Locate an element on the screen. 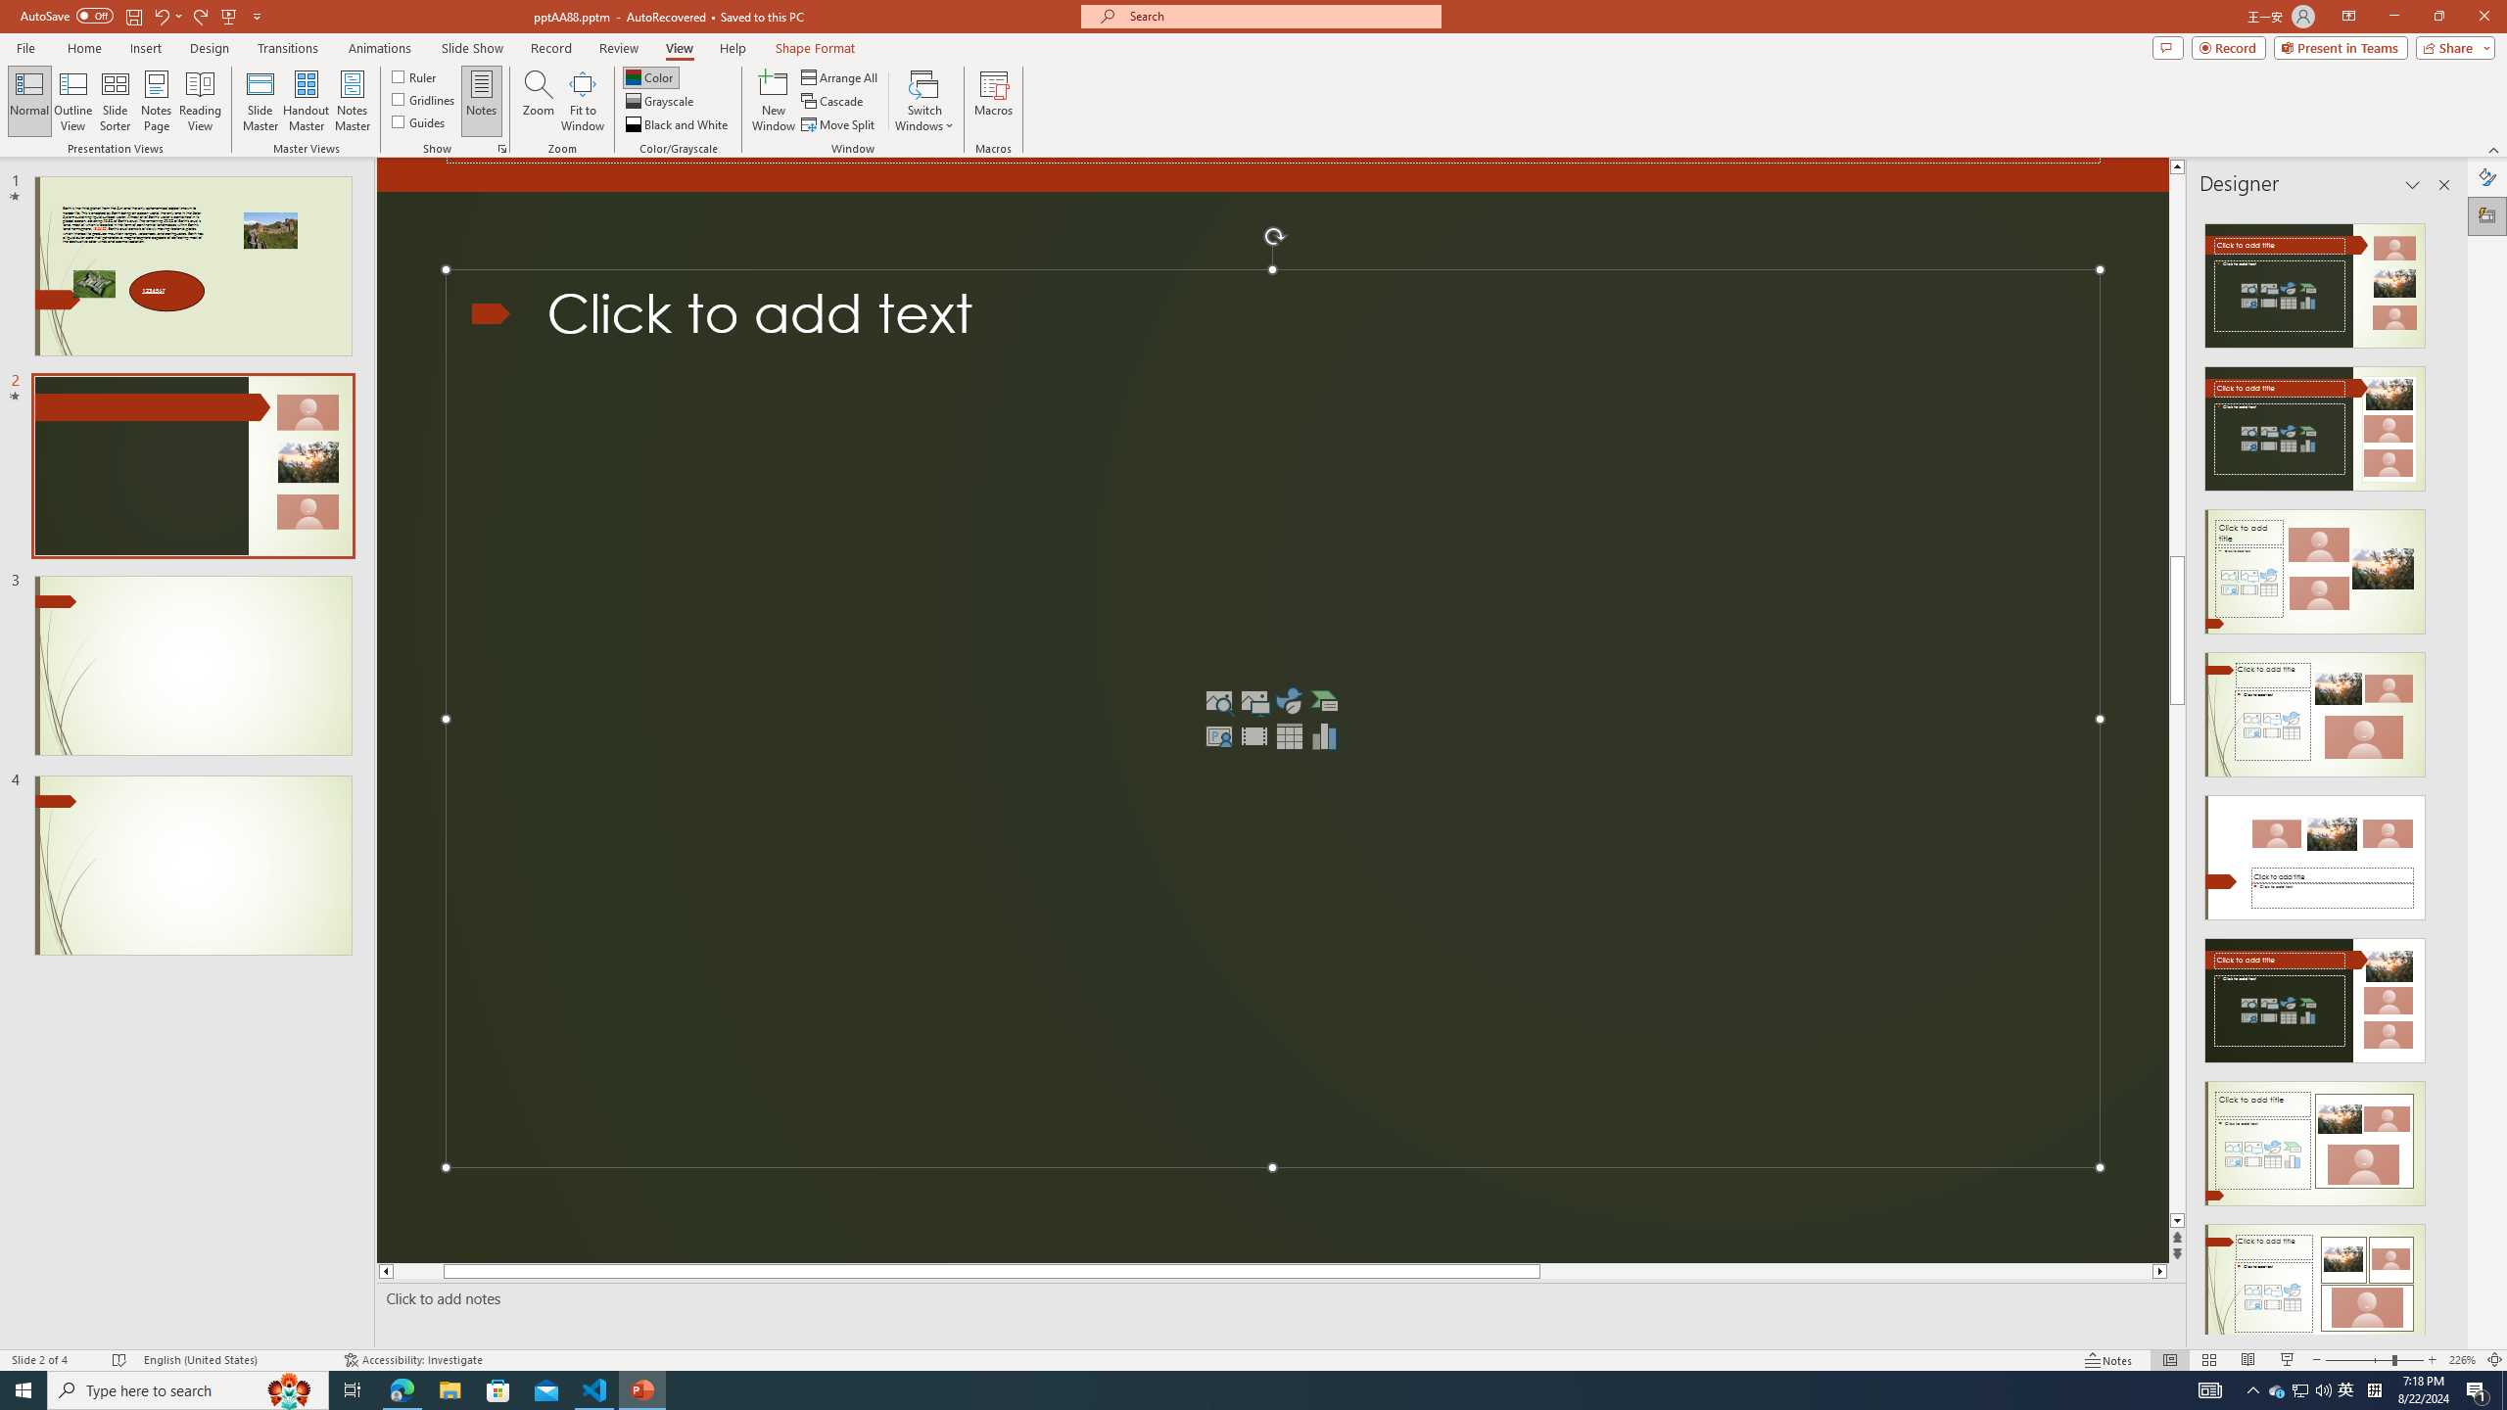 The height and width of the screenshot is (1410, 2507). Stock Images is located at coordinates (1219, 700).